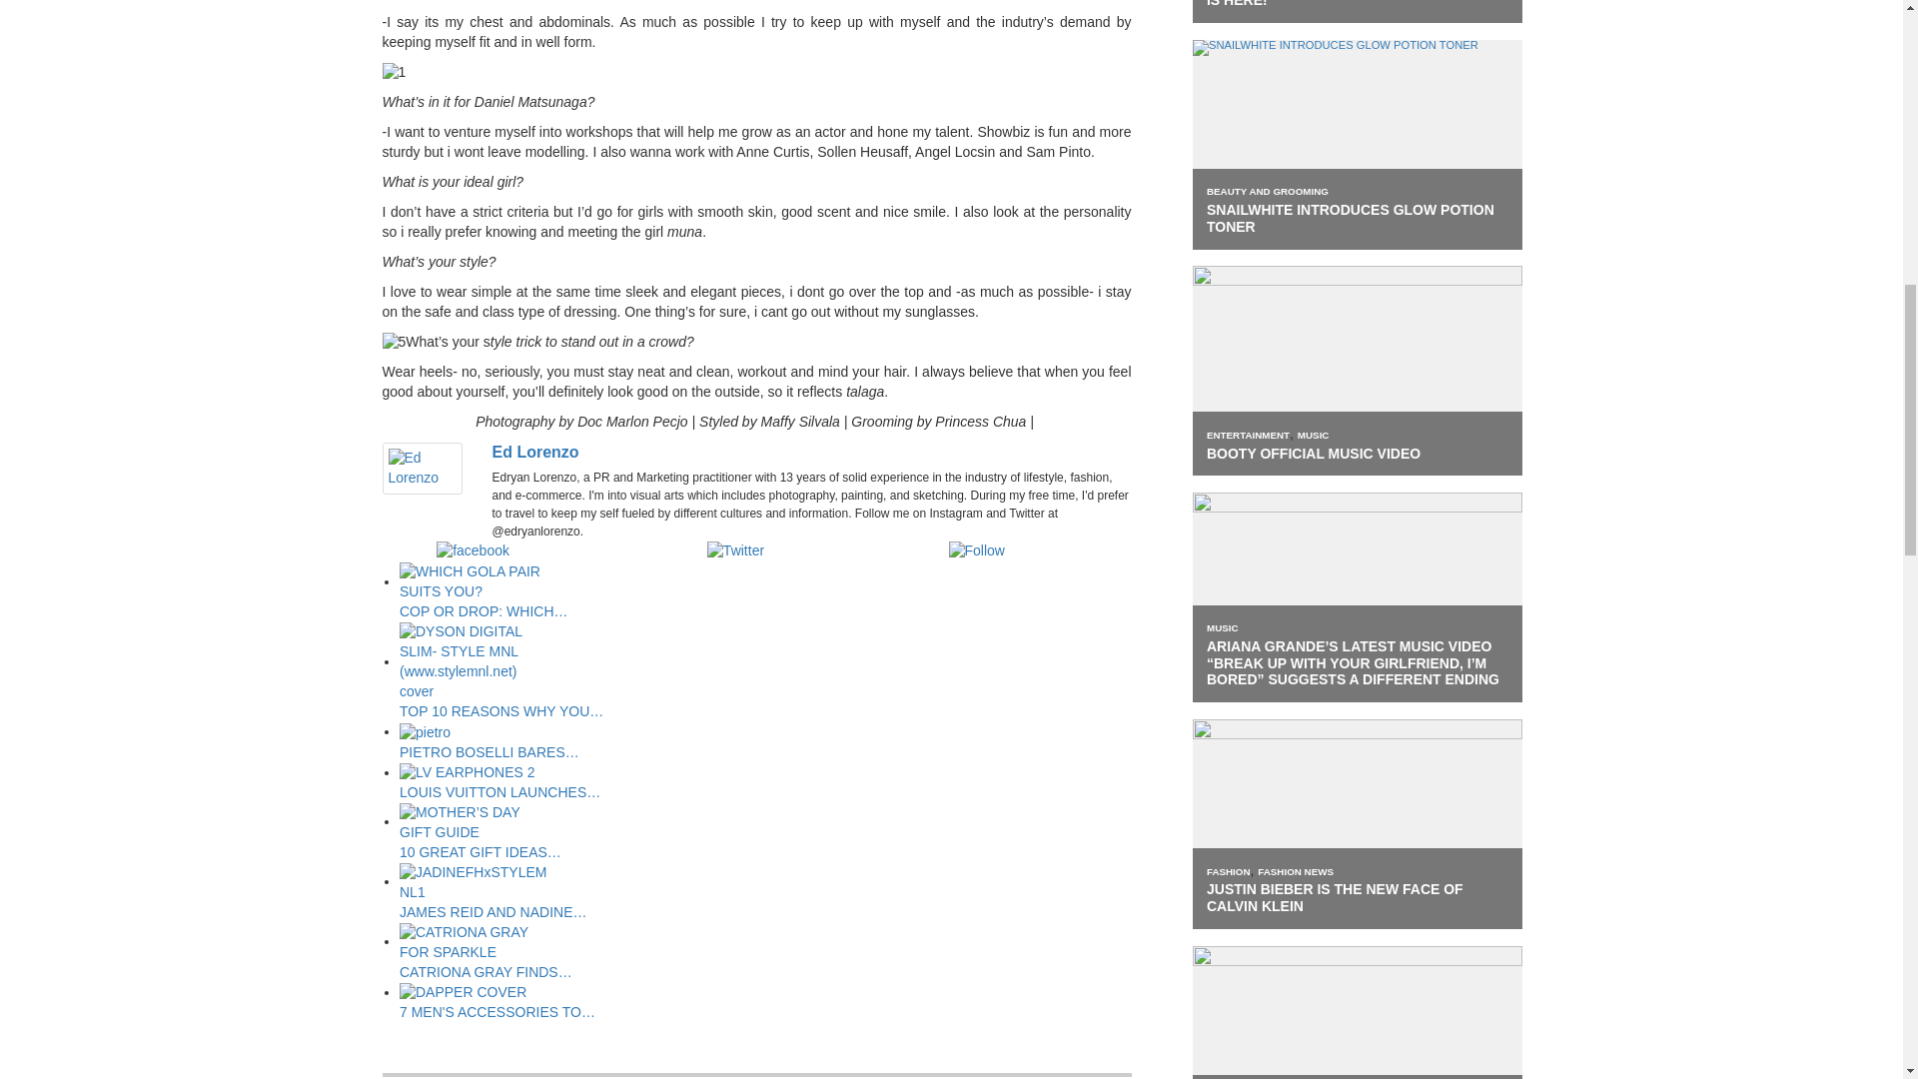  Describe the element at coordinates (534, 452) in the screenshot. I see `Ed Lorenzo` at that location.